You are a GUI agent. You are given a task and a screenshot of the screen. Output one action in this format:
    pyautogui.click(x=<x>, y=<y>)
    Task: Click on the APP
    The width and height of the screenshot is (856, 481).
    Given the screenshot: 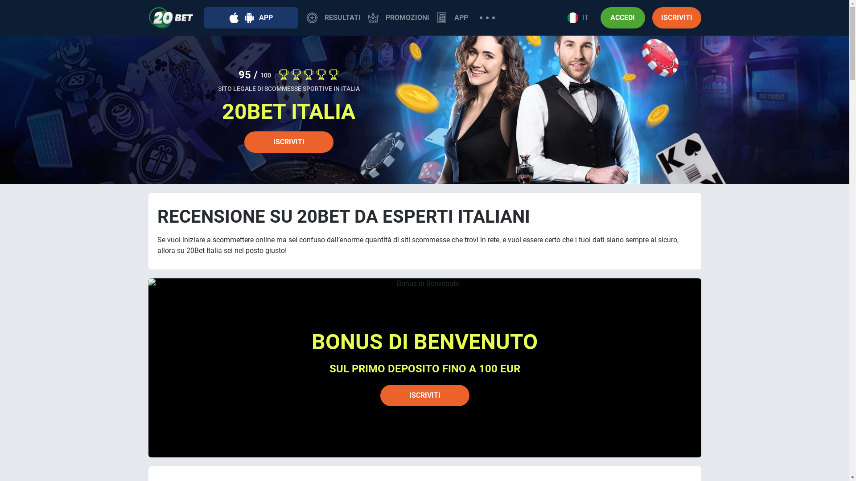 What is the action you would take?
    pyautogui.click(x=251, y=18)
    